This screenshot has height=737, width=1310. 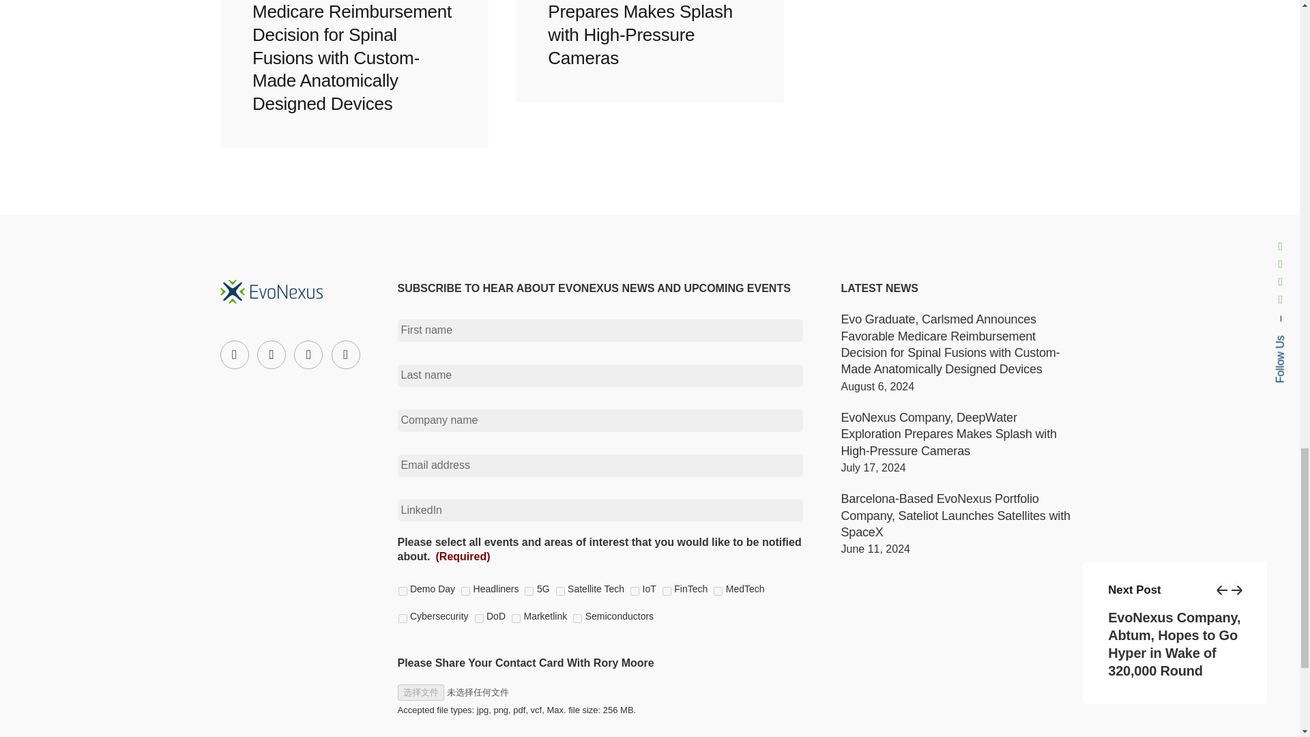 I want to click on IoT, so click(x=635, y=591).